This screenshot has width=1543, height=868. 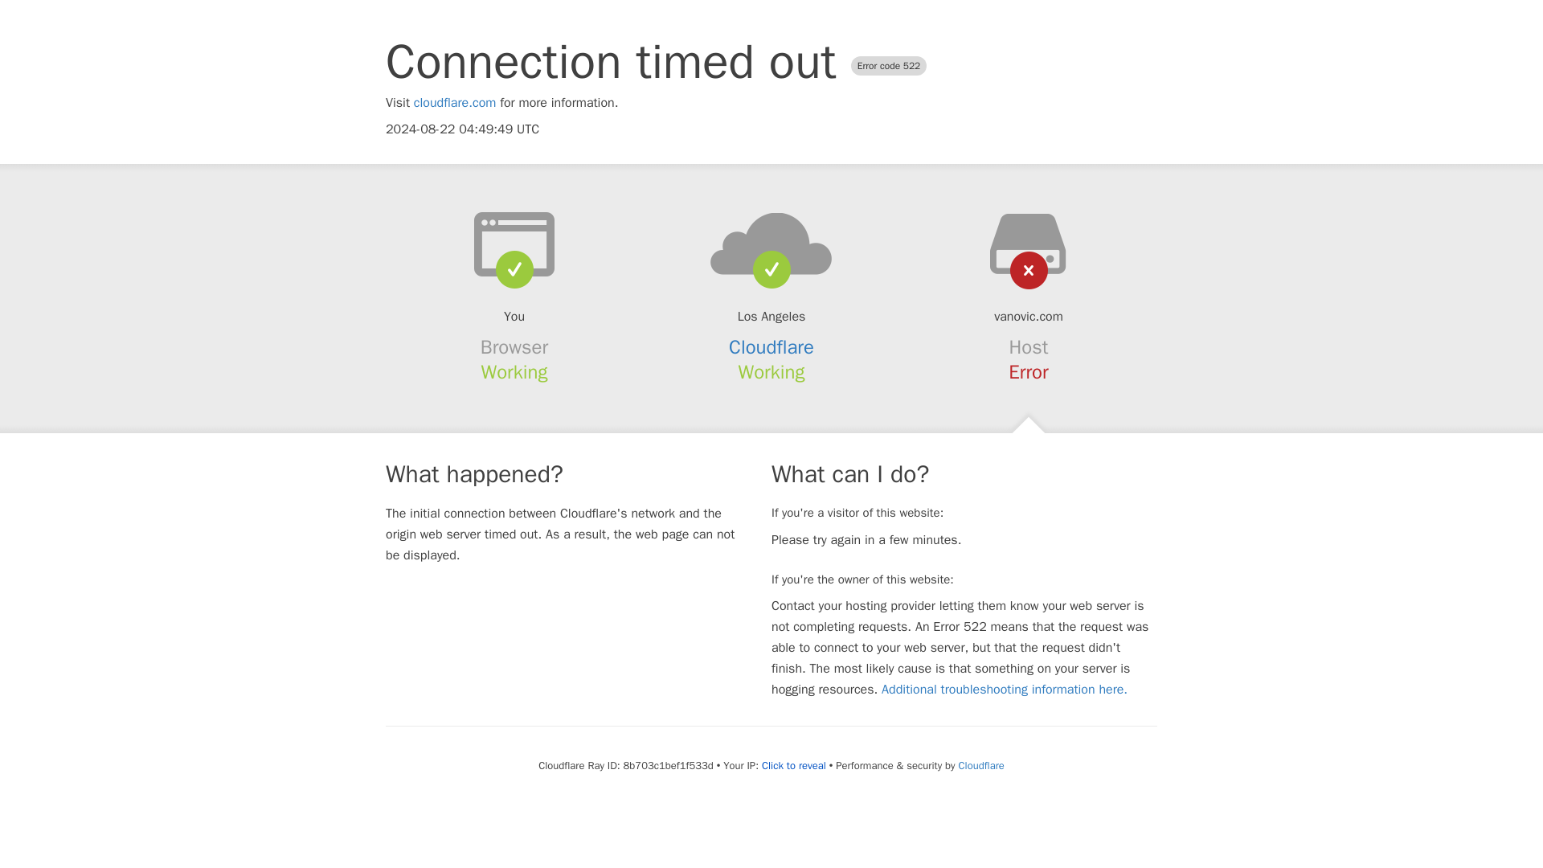 I want to click on cloudflare.com, so click(x=455, y=103).